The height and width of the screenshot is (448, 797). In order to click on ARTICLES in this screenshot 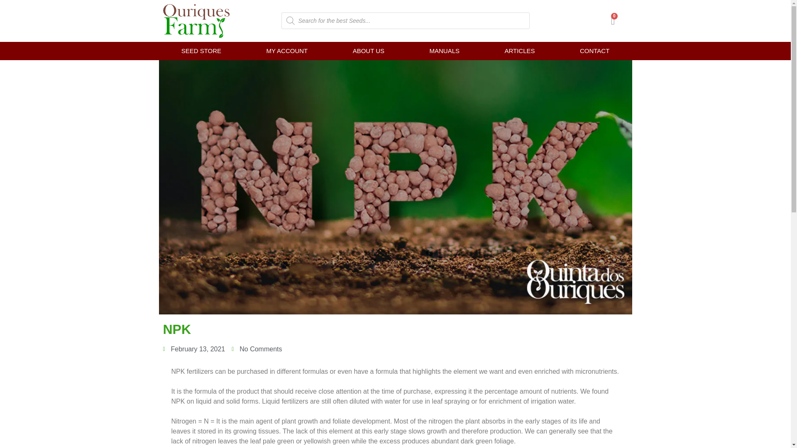, I will do `click(520, 51)`.